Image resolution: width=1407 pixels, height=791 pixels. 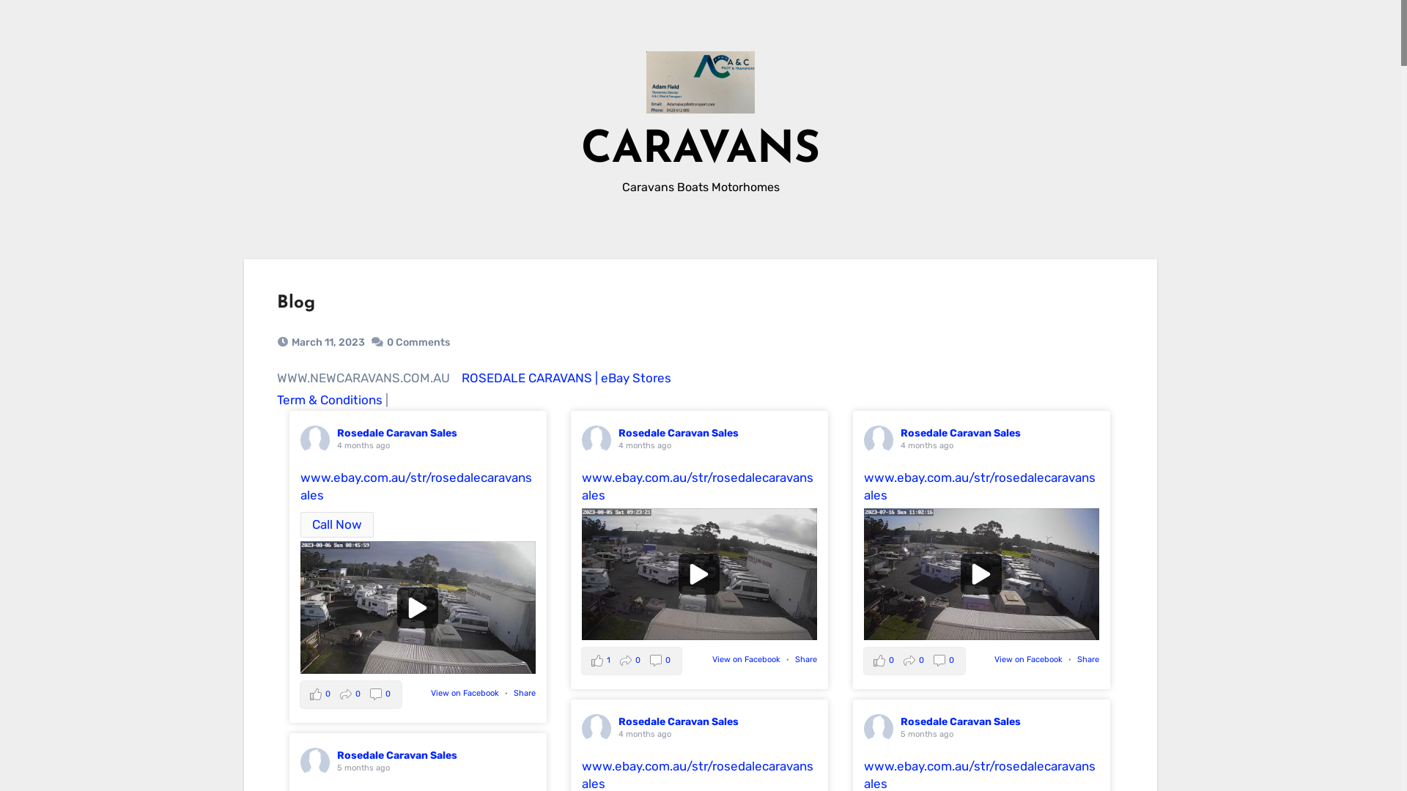 What do you see at coordinates (961, 722) in the screenshot?
I see `Rosedale Caravan Sales` at bounding box center [961, 722].